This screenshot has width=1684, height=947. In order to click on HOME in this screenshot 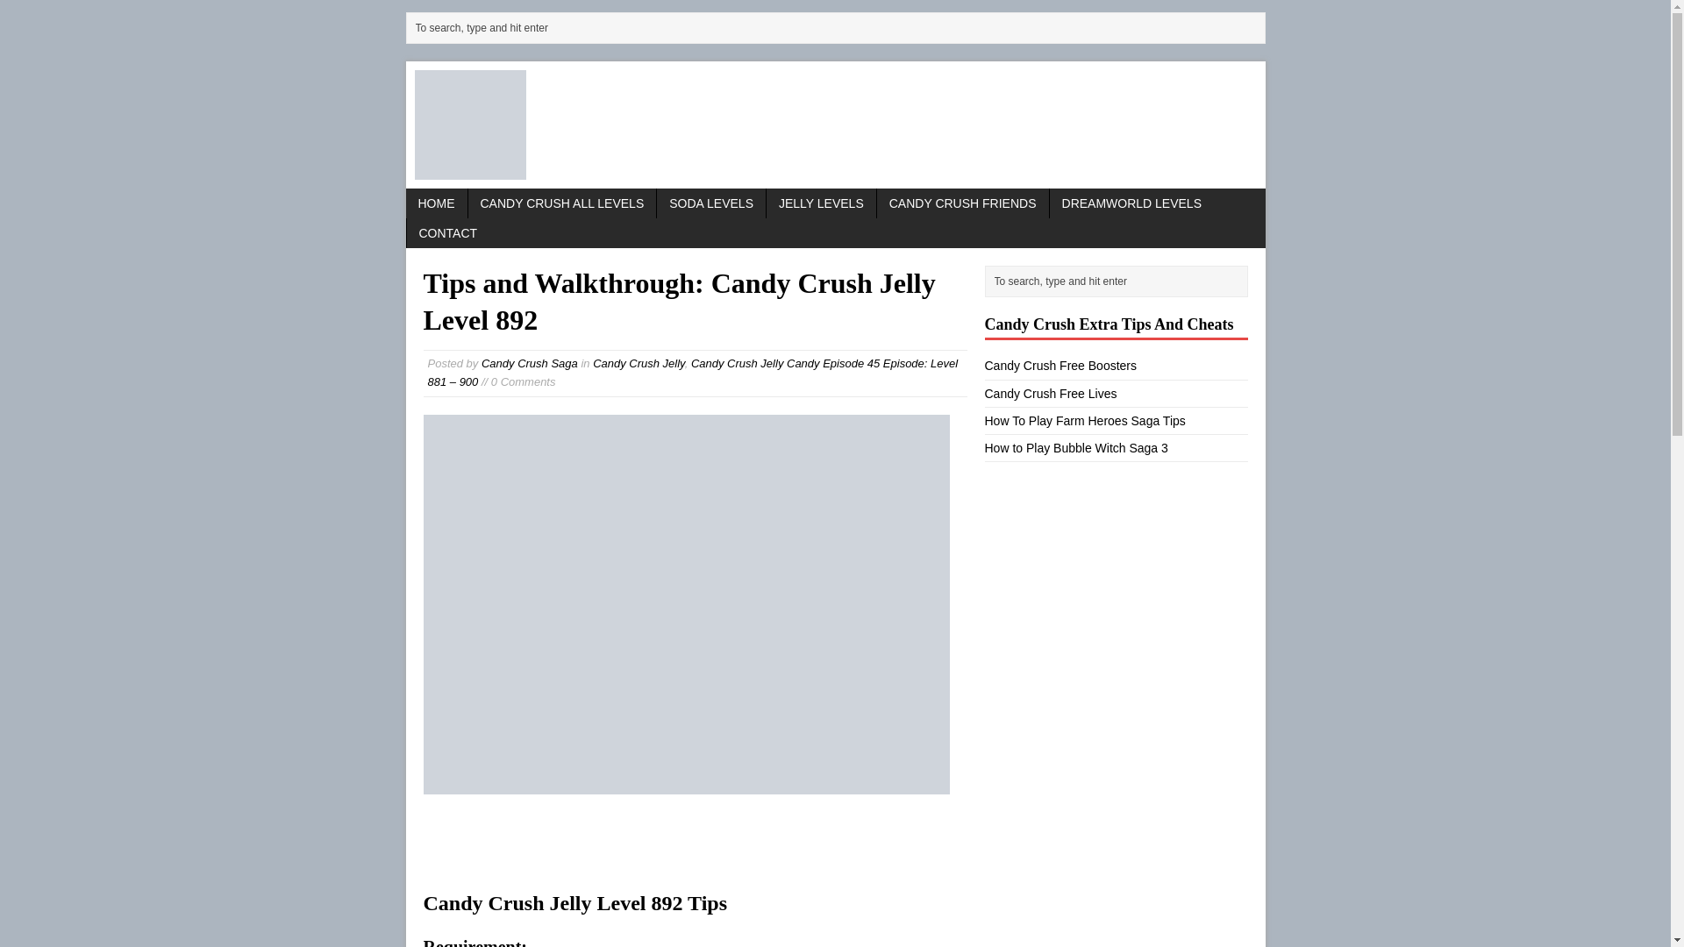, I will do `click(435, 203)`.